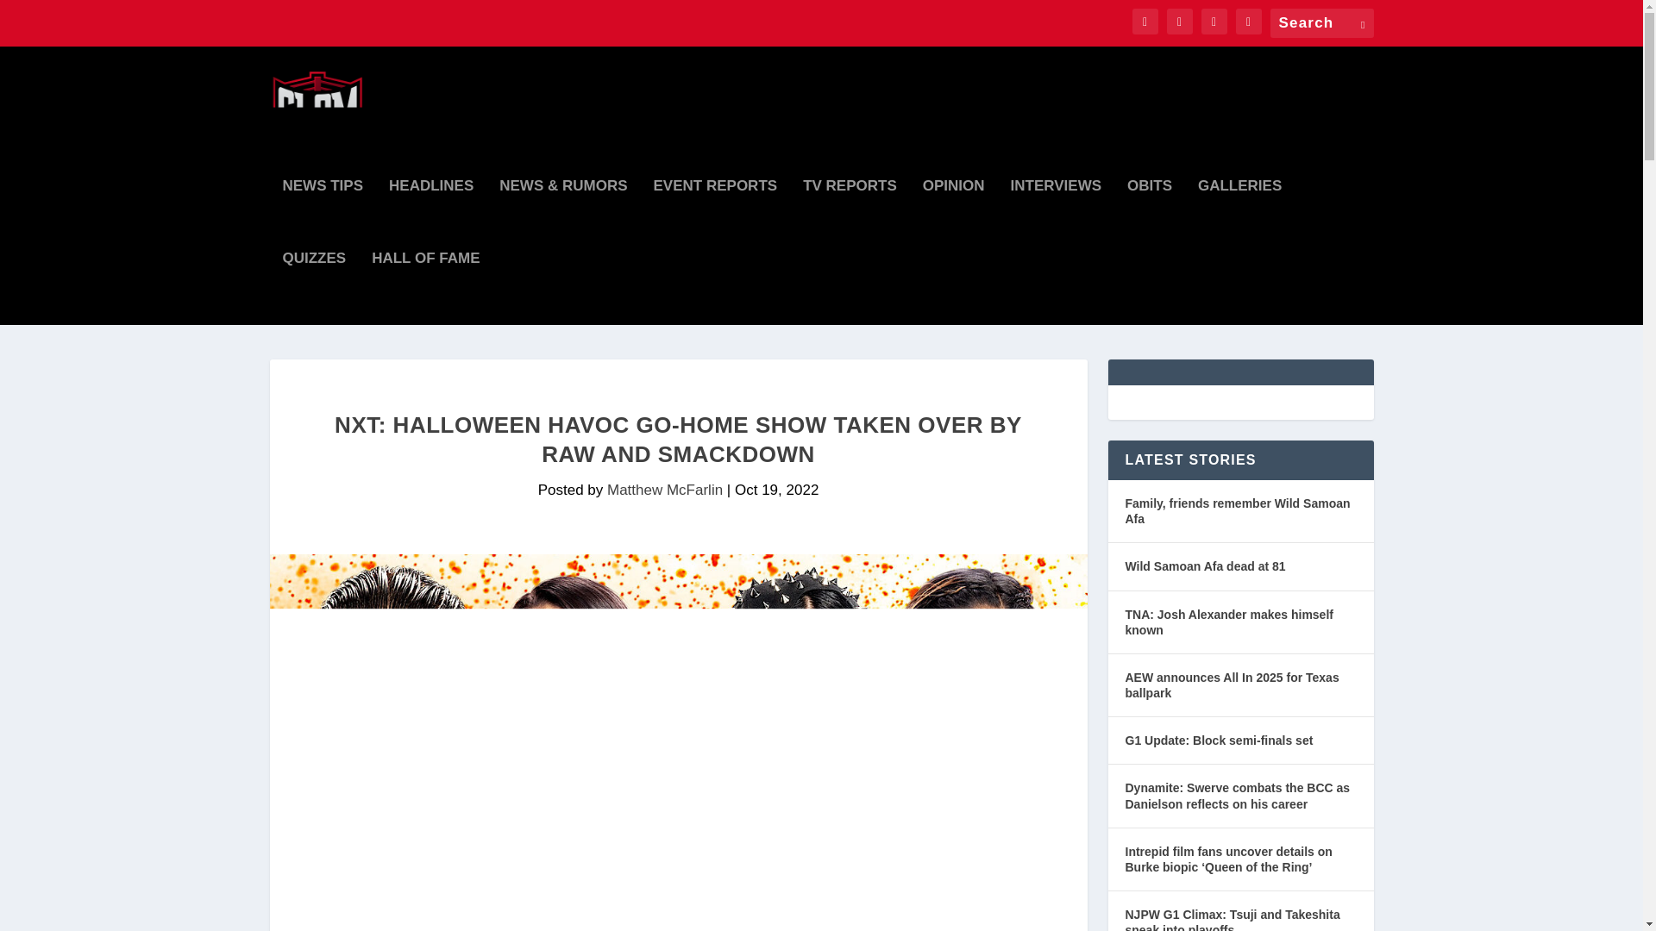 The height and width of the screenshot is (931, 1656). I want to click on Posts by Matthew McFarlin, so click(664, 490).